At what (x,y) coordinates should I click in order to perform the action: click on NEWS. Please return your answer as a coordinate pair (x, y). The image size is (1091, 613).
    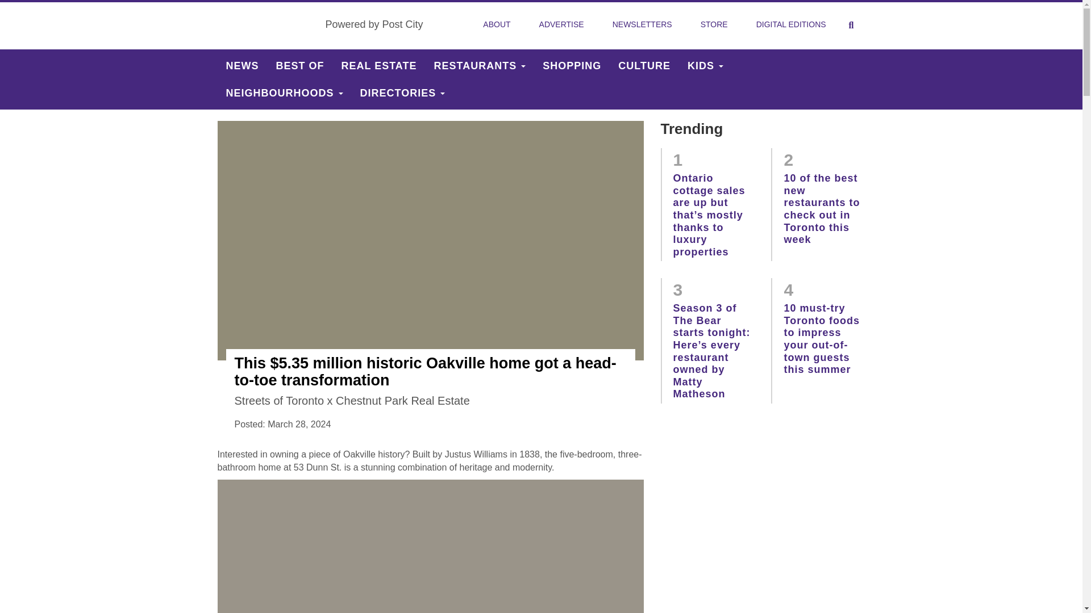
    Looking at the image, I should click on (242, 66).